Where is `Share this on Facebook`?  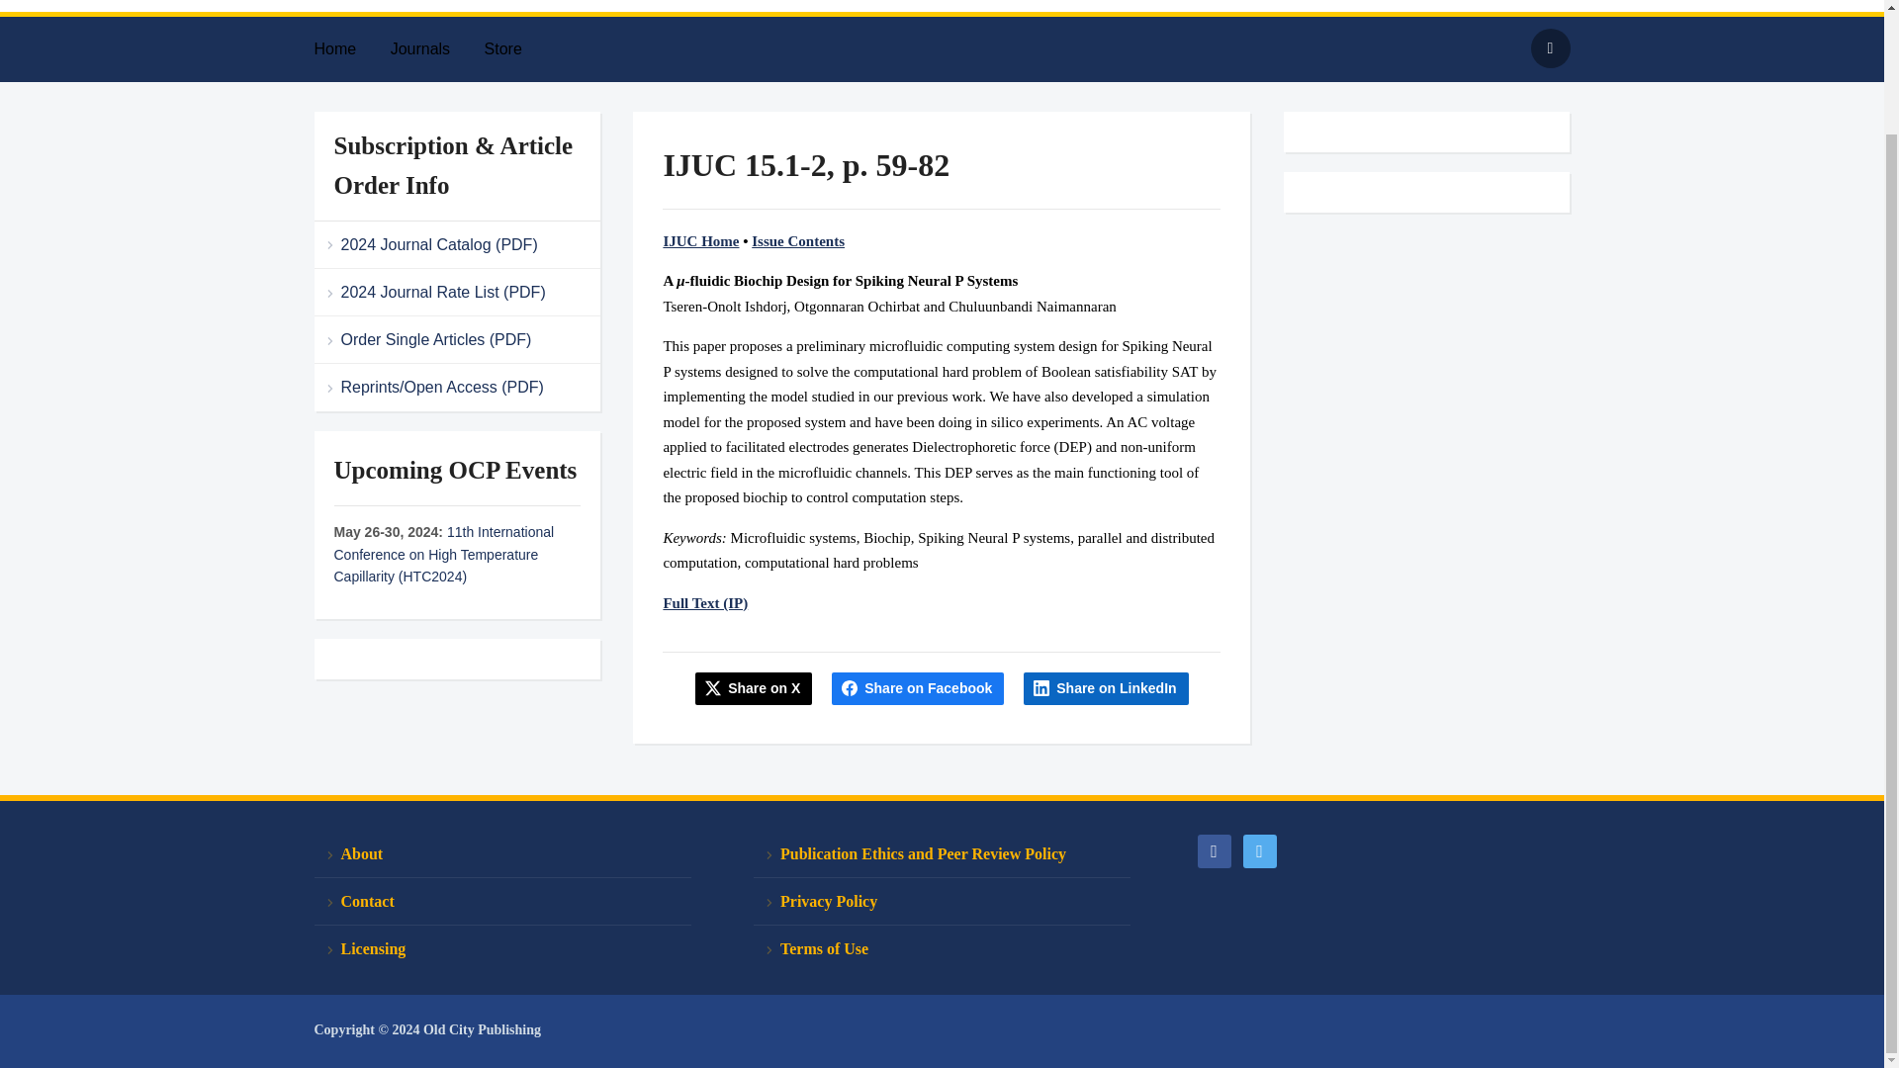 Share this on Facebook is located at coordinates (918, 688).